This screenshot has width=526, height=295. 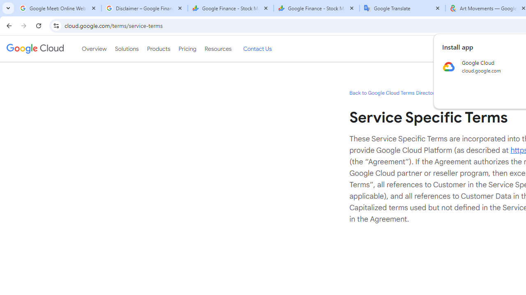 I want to click on Contact Us, so click(x=257, y=49).